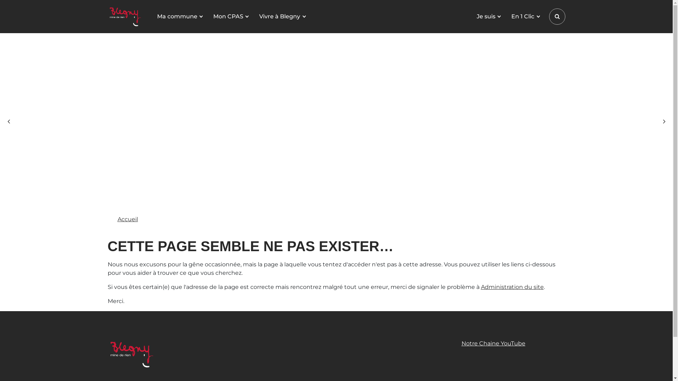 The height and width of the screenshot is (381, 678). Describe the element at coordinates (557, 17) in the screenshot. I see `Rechercher` at that location.